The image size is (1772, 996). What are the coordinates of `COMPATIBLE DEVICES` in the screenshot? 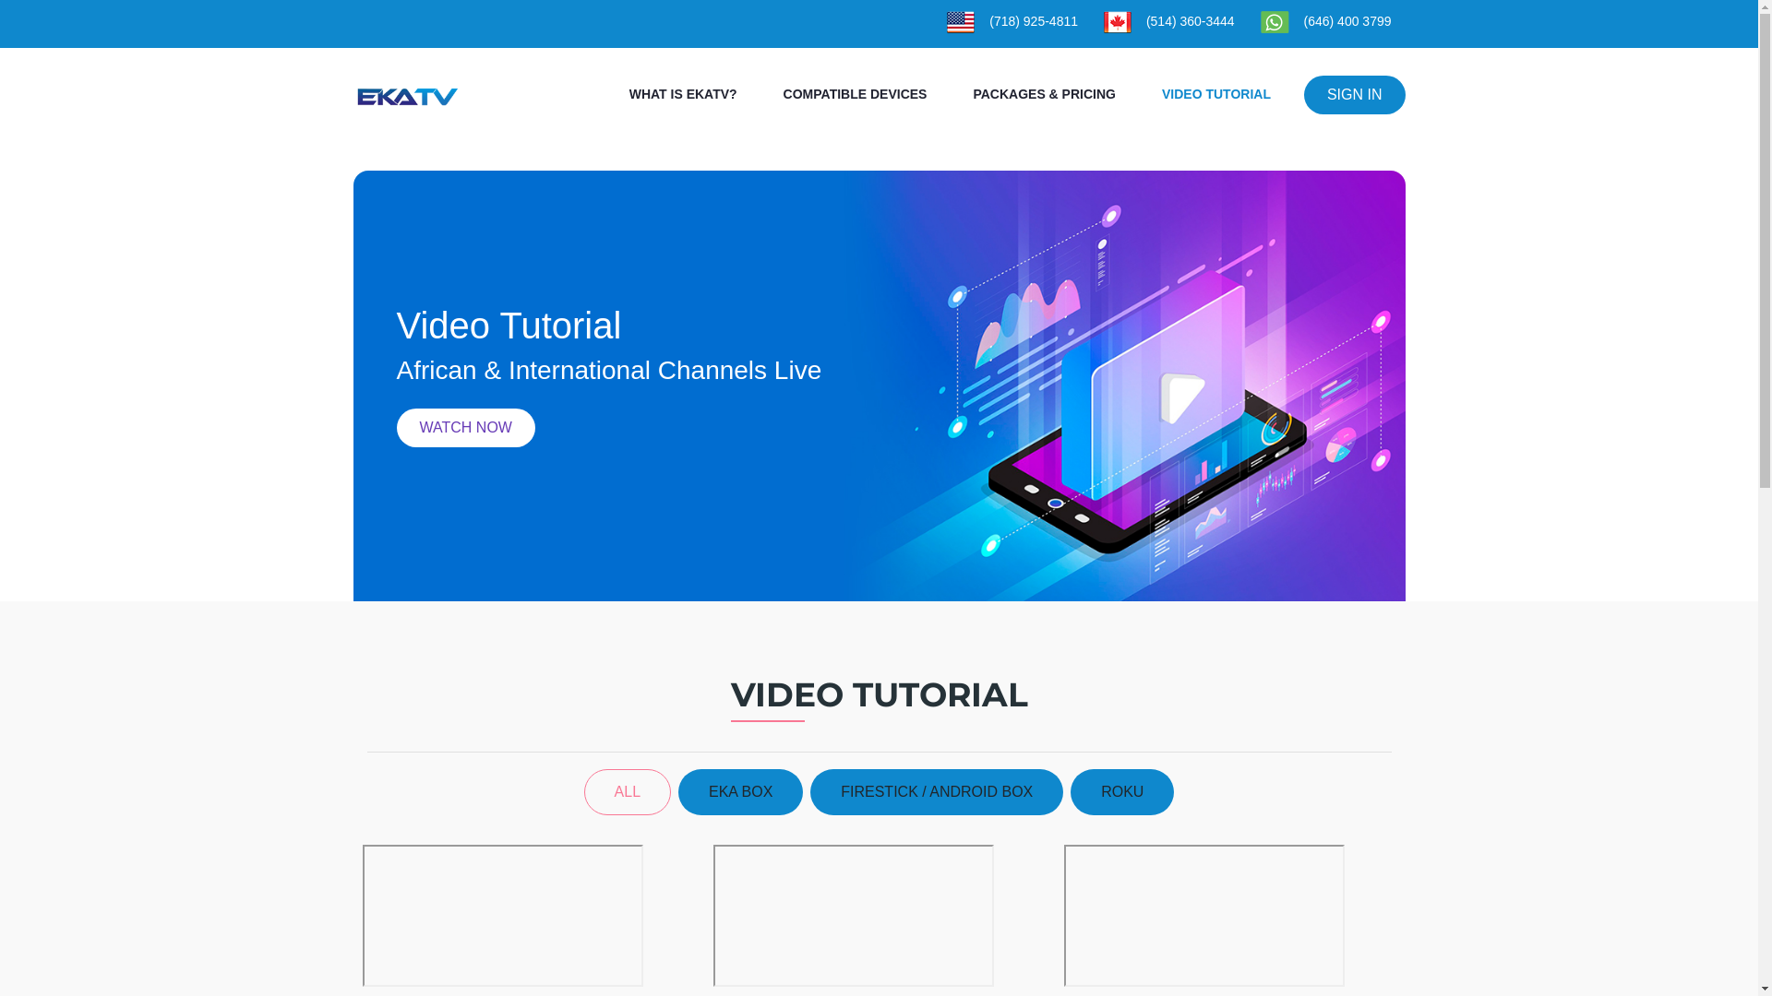 It's located at (856, 94).